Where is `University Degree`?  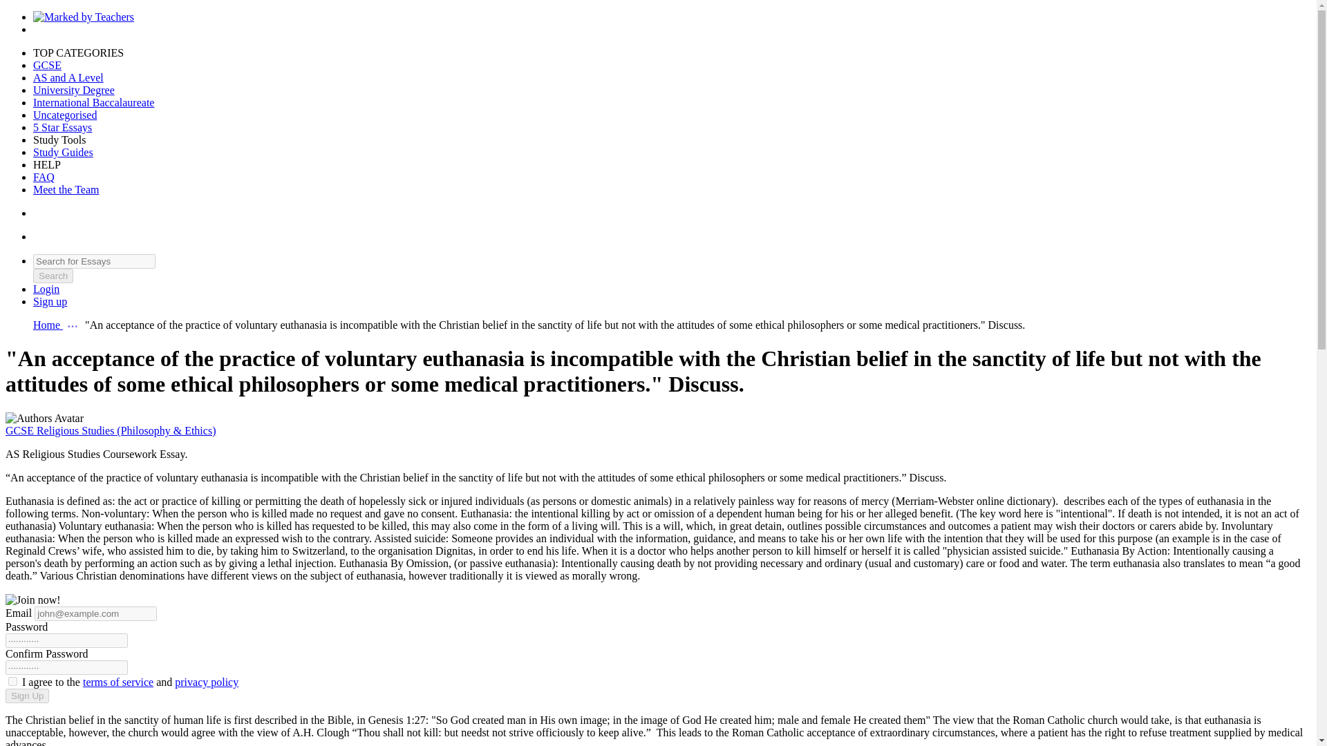
University Degree is located at coordinates (73, 90).